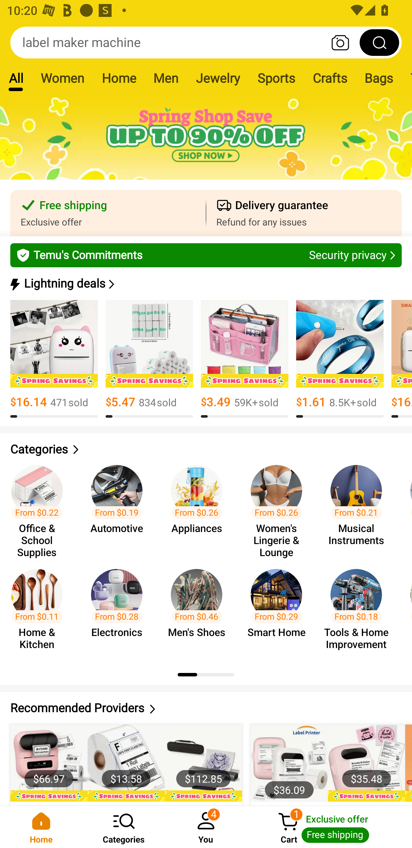 The image size is (412, 848). I want to click on Recommended Providers, so click(206, 708).